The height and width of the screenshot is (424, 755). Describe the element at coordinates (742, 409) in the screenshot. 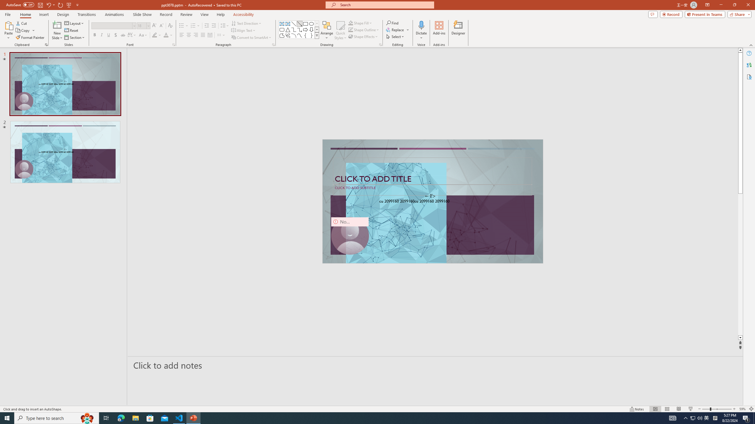

I see `Zoom 59%` at that location.